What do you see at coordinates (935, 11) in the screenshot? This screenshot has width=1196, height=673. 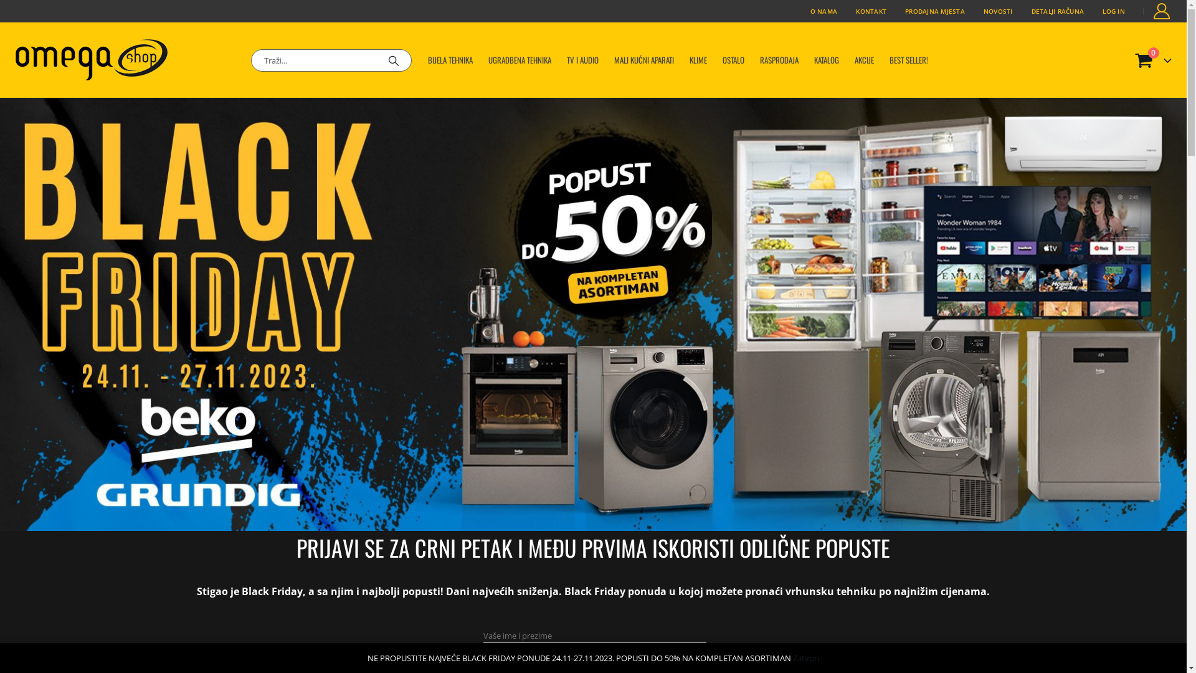 I see `PRODAJNA MJESTA` at bounding box center [935, 11].